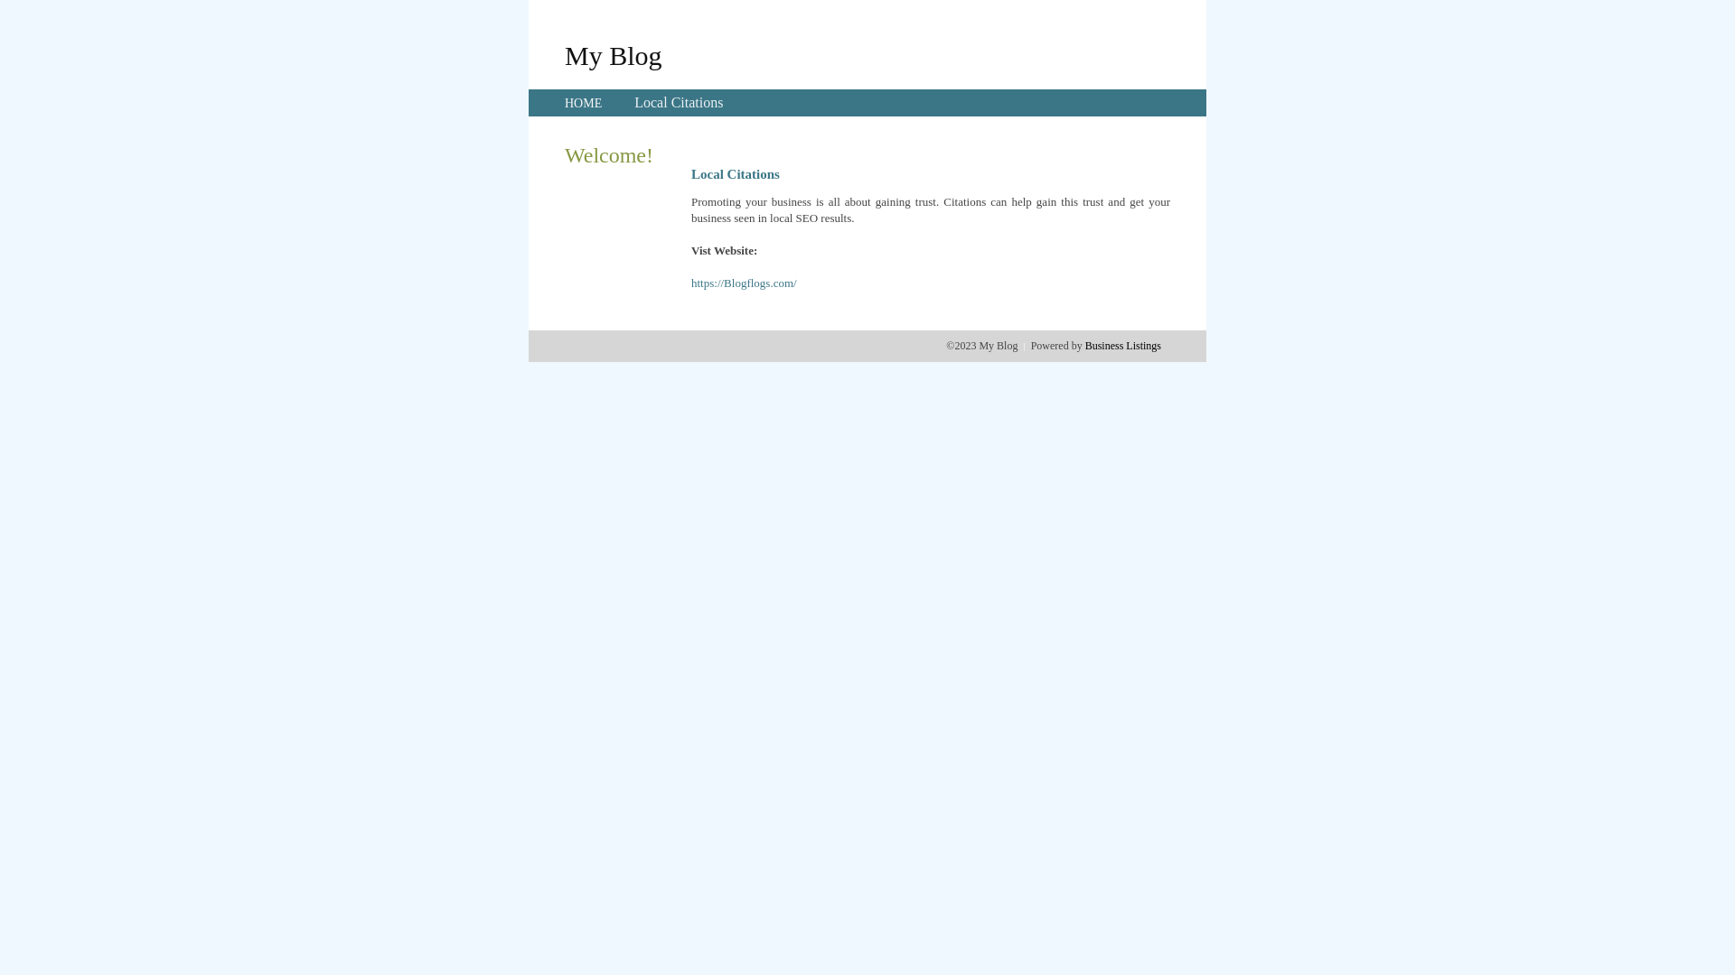 The height and width of the screenshot is (975, 1735). What do you see at coordinates (679, 103) in the screenshot?
I see `Local Citations` at bounding box center [679, 103].